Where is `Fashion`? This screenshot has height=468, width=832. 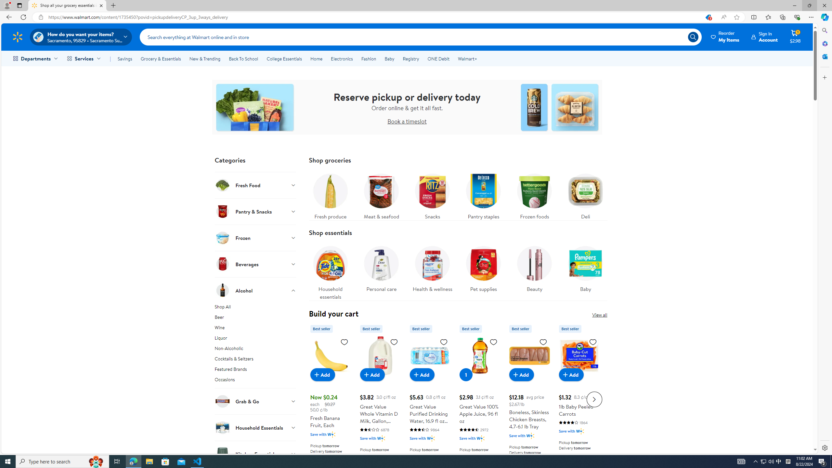 Fashion is located at coordinates (369, 58).